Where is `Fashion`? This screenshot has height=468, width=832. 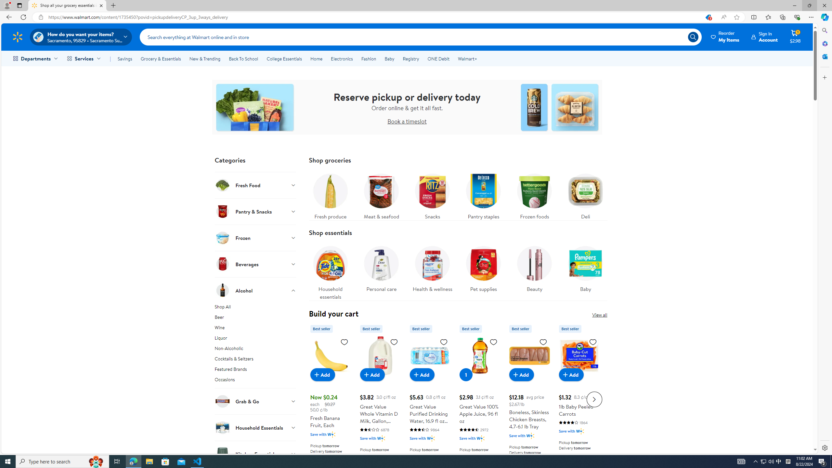 Fashion is located at coordinates (369, 58).